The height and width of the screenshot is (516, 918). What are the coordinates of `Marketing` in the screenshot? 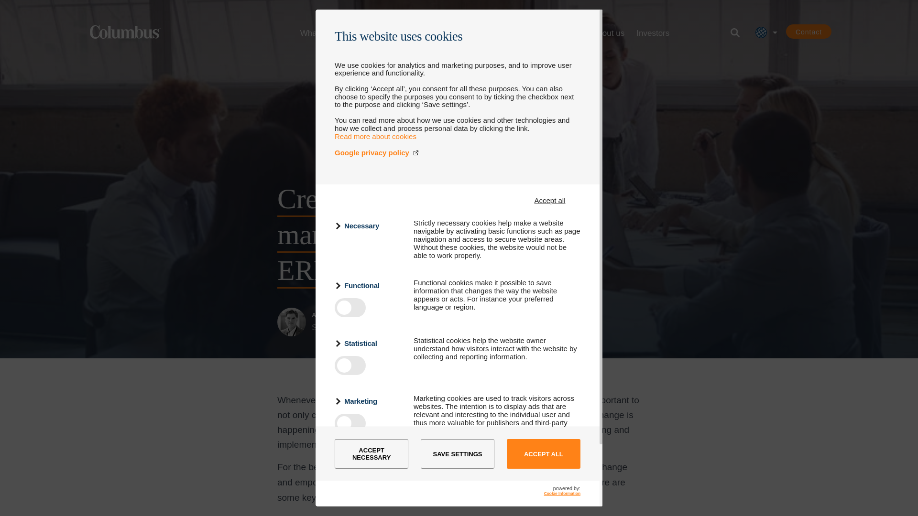 It's located at (368, 401).